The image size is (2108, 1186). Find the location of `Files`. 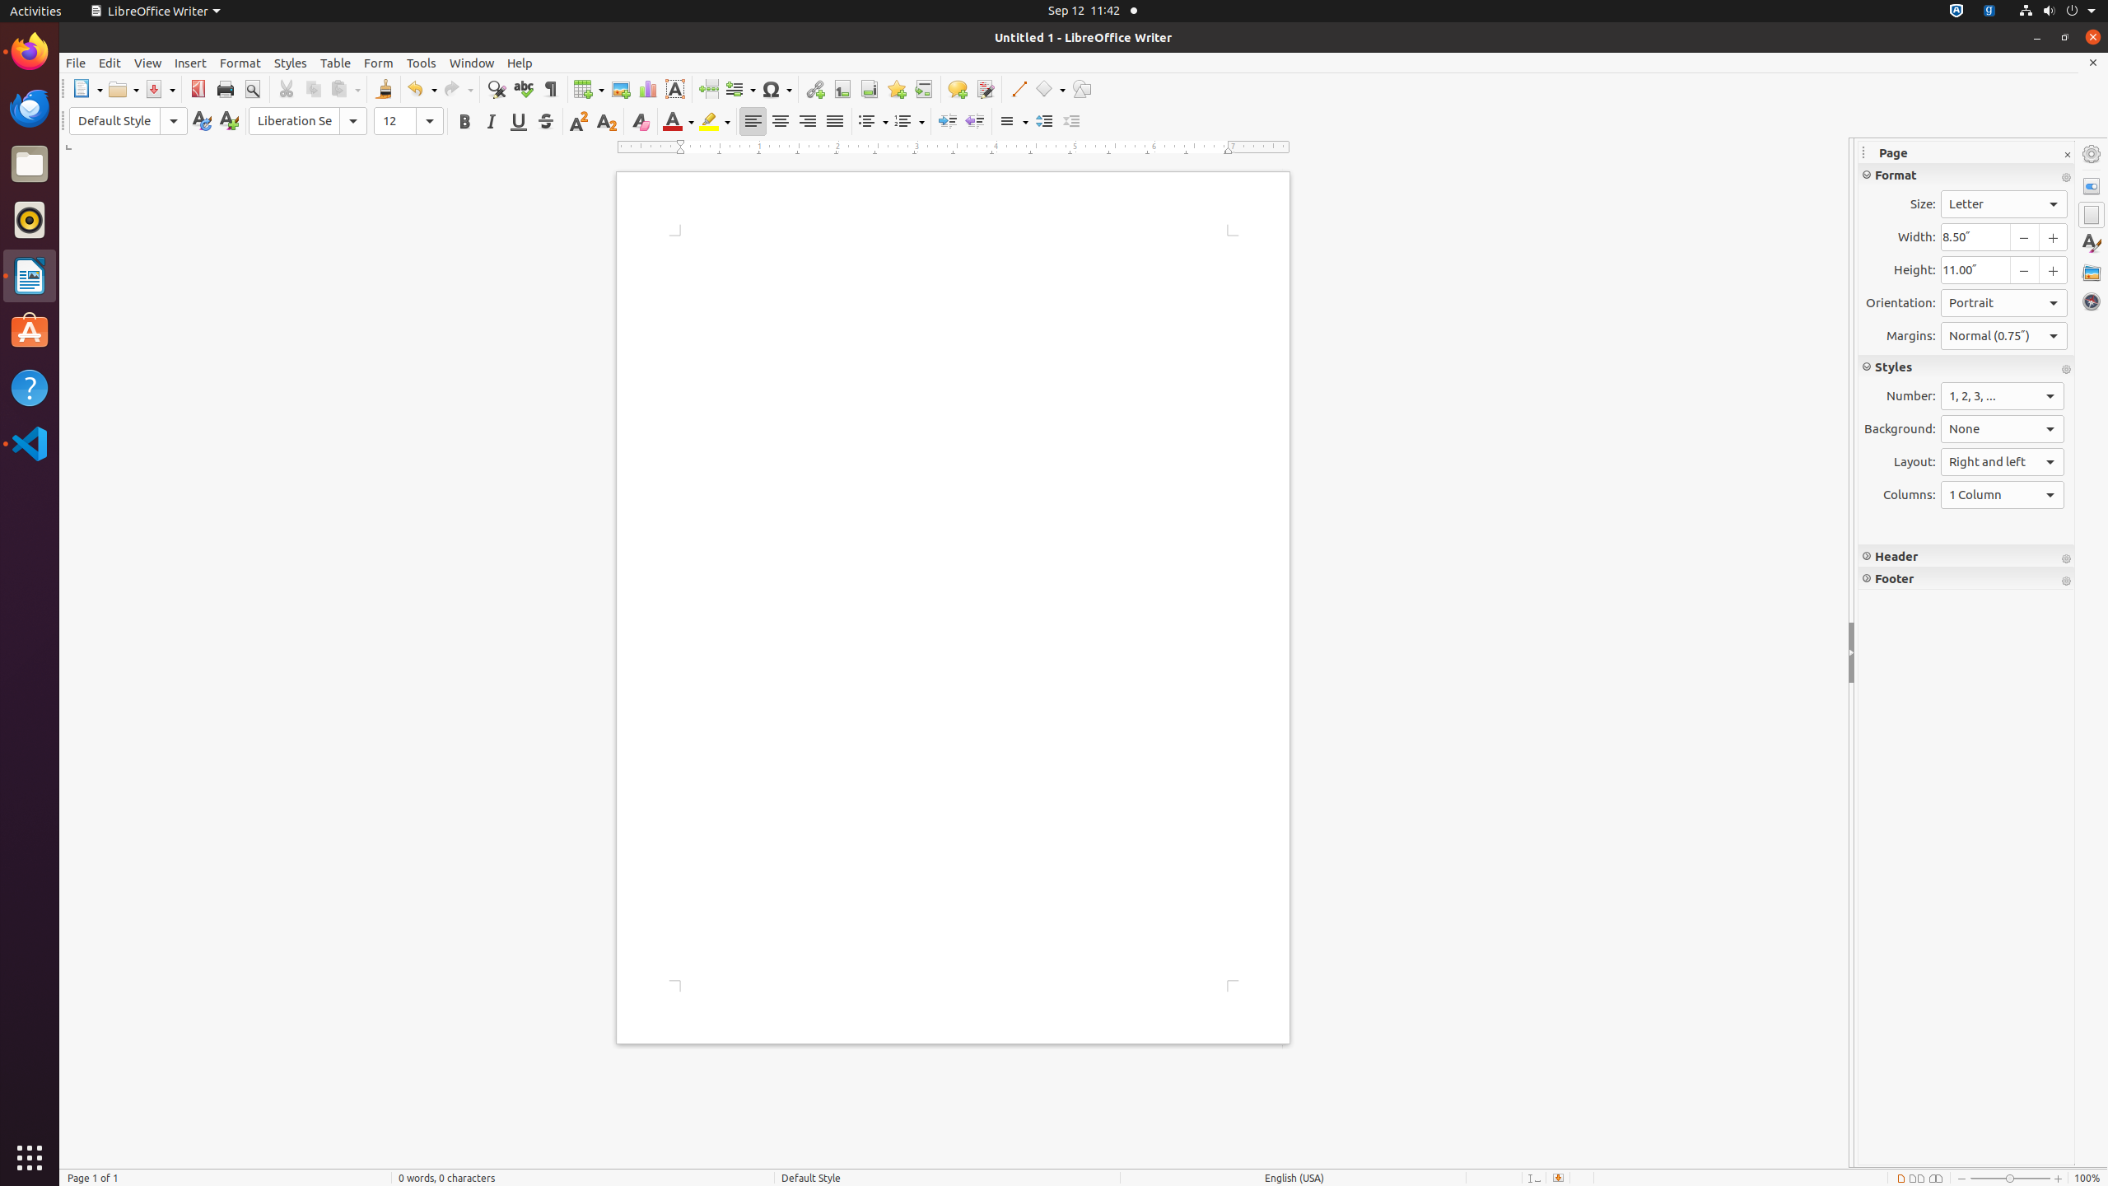

Files is located at coordinates (30, 165).